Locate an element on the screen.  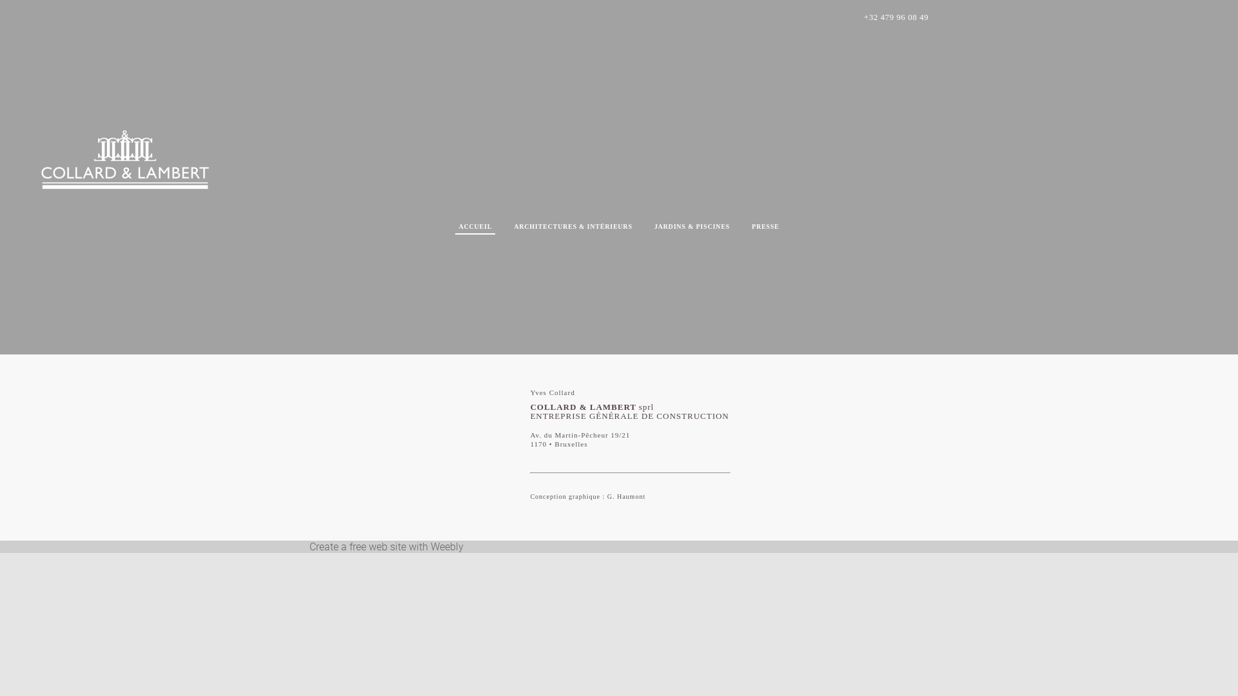
JARDINS & PISCINES is located at coordinates (692, 227).